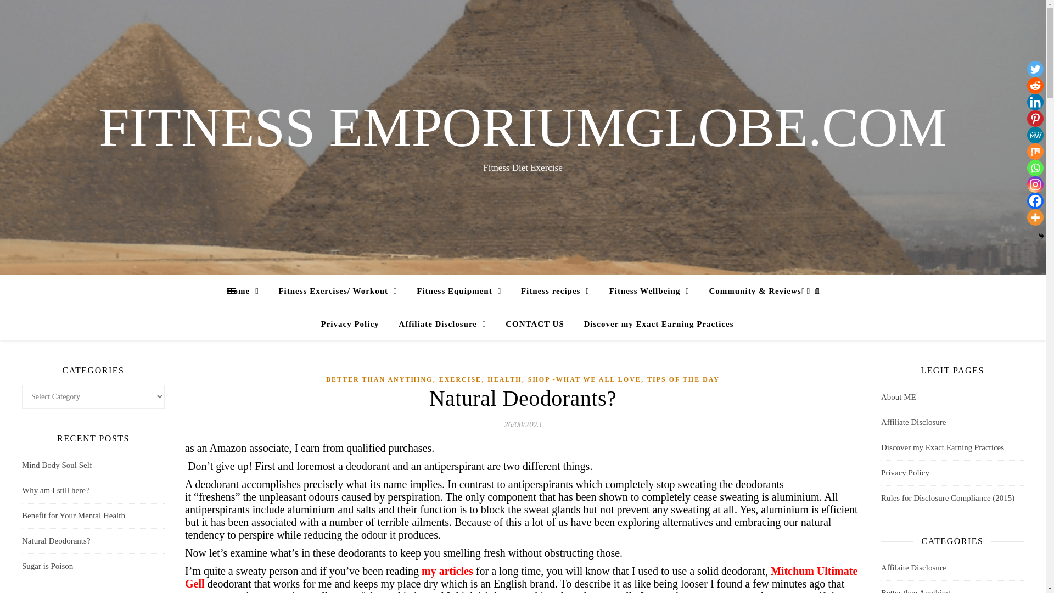 This screenshot has height=593, width=1054. Describe the element at coordinates (1035, 86) in the screenshot. I see `Reddit` at that location.